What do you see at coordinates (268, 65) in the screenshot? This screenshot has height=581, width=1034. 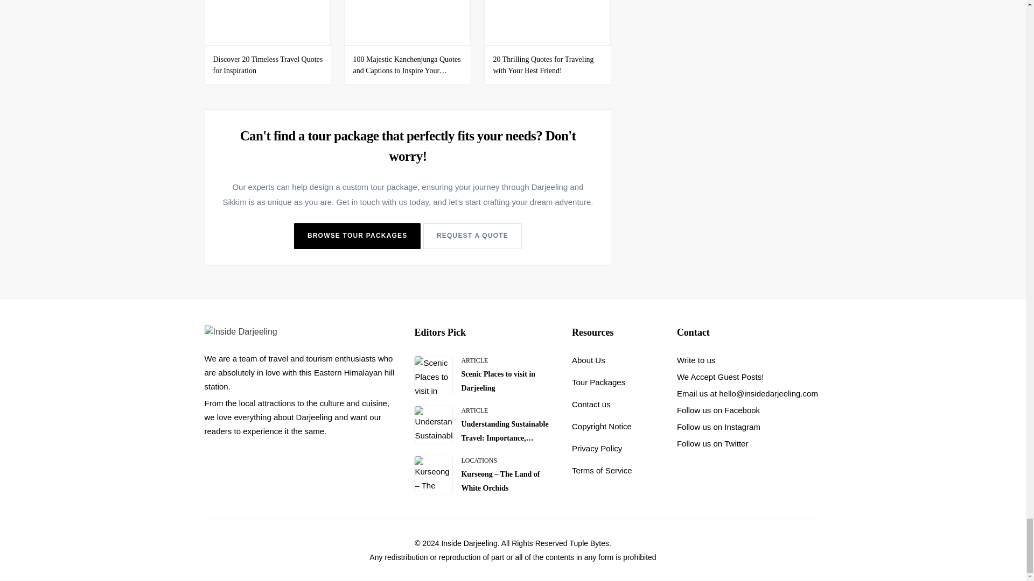 I see `Discover 20 Timeless Travel Quotes for Inspiration` at bounding box center [268, 65].